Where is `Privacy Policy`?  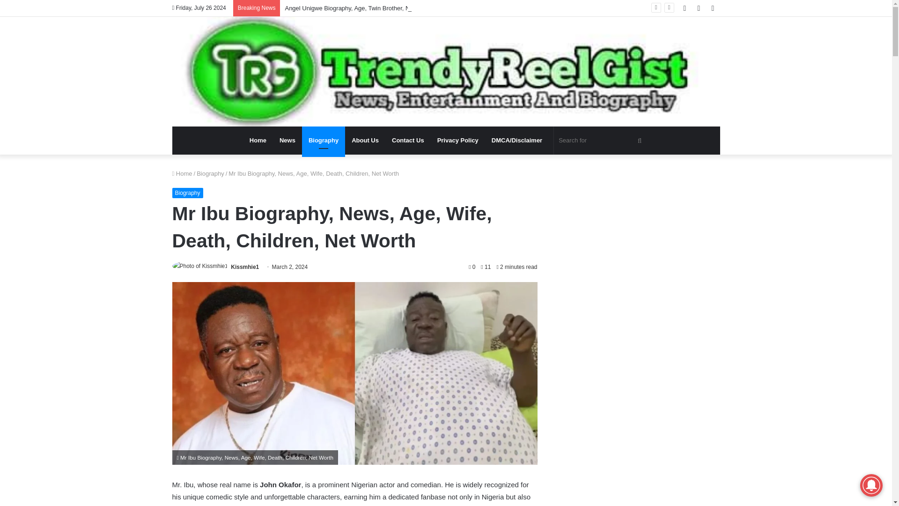 Privacy Policy is located at coordinates (458, 141).